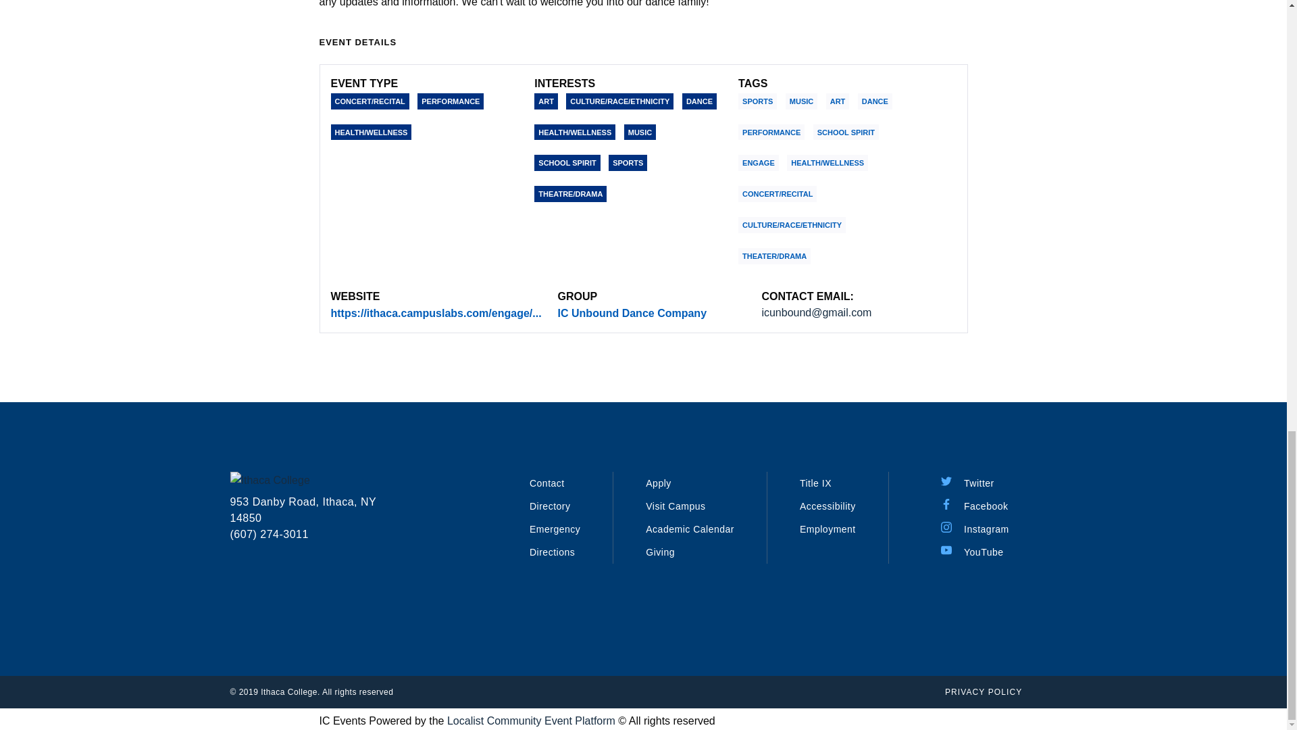 This screenshot has height=730, width=1297. What do you see at coordinates (815, 483) in the screenshot?
I see `Title IX information` at bounding box center [815, 483].